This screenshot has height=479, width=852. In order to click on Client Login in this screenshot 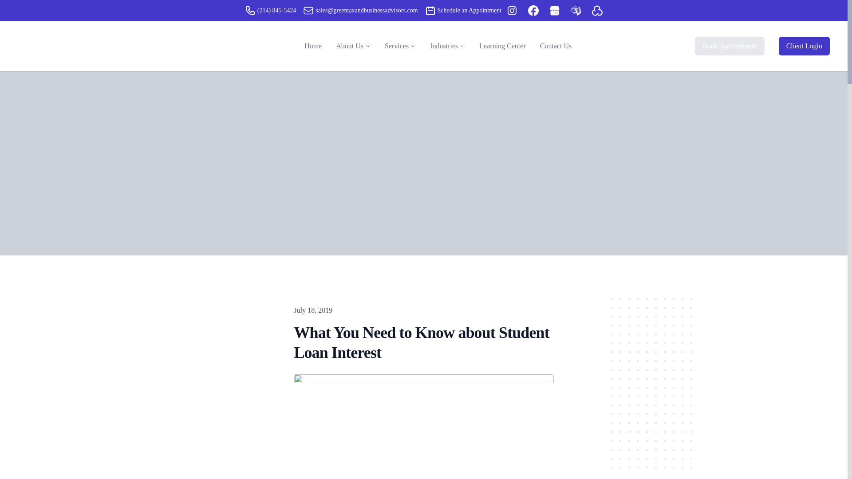, I will do `click(804, 46)`.